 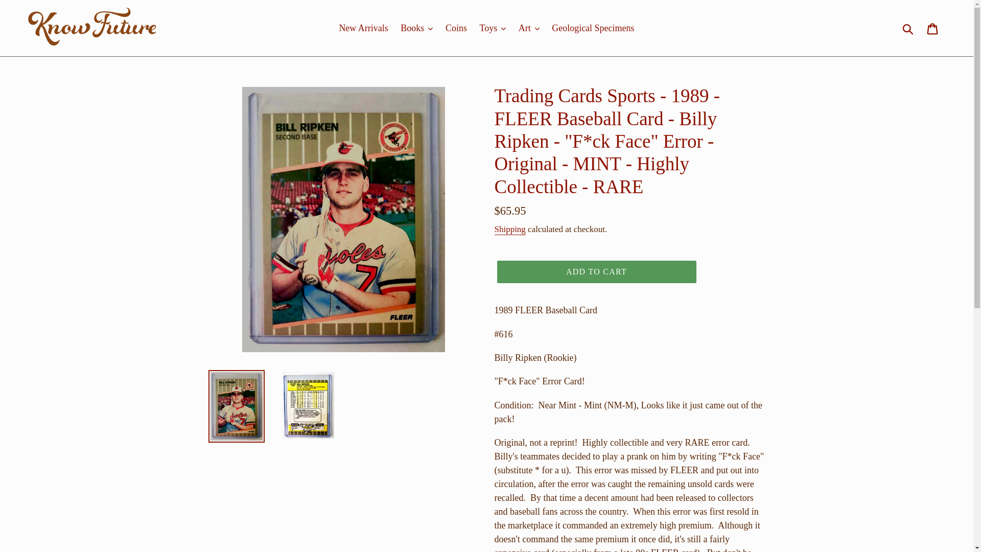 What do you see at coordinates (456, 28) in the screenshot?
I see `Coins` at bounding box center [456, 28].